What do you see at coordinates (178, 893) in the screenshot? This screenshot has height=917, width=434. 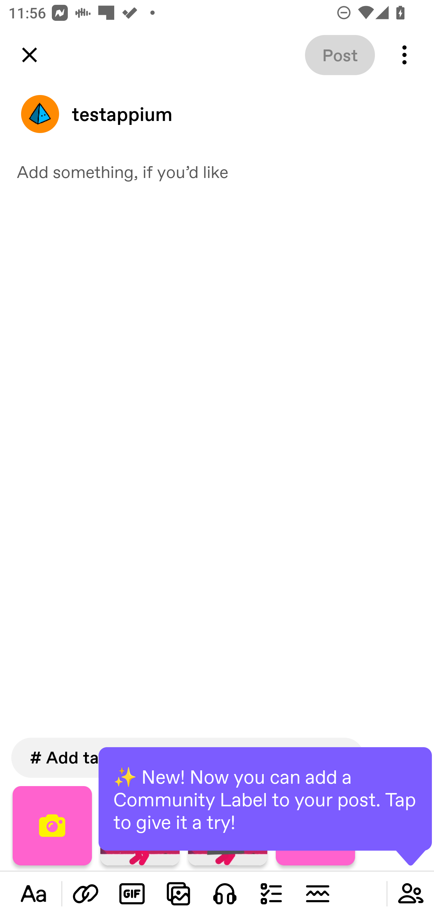 I see `Add Photo to post` at bounding box center [178, 893].